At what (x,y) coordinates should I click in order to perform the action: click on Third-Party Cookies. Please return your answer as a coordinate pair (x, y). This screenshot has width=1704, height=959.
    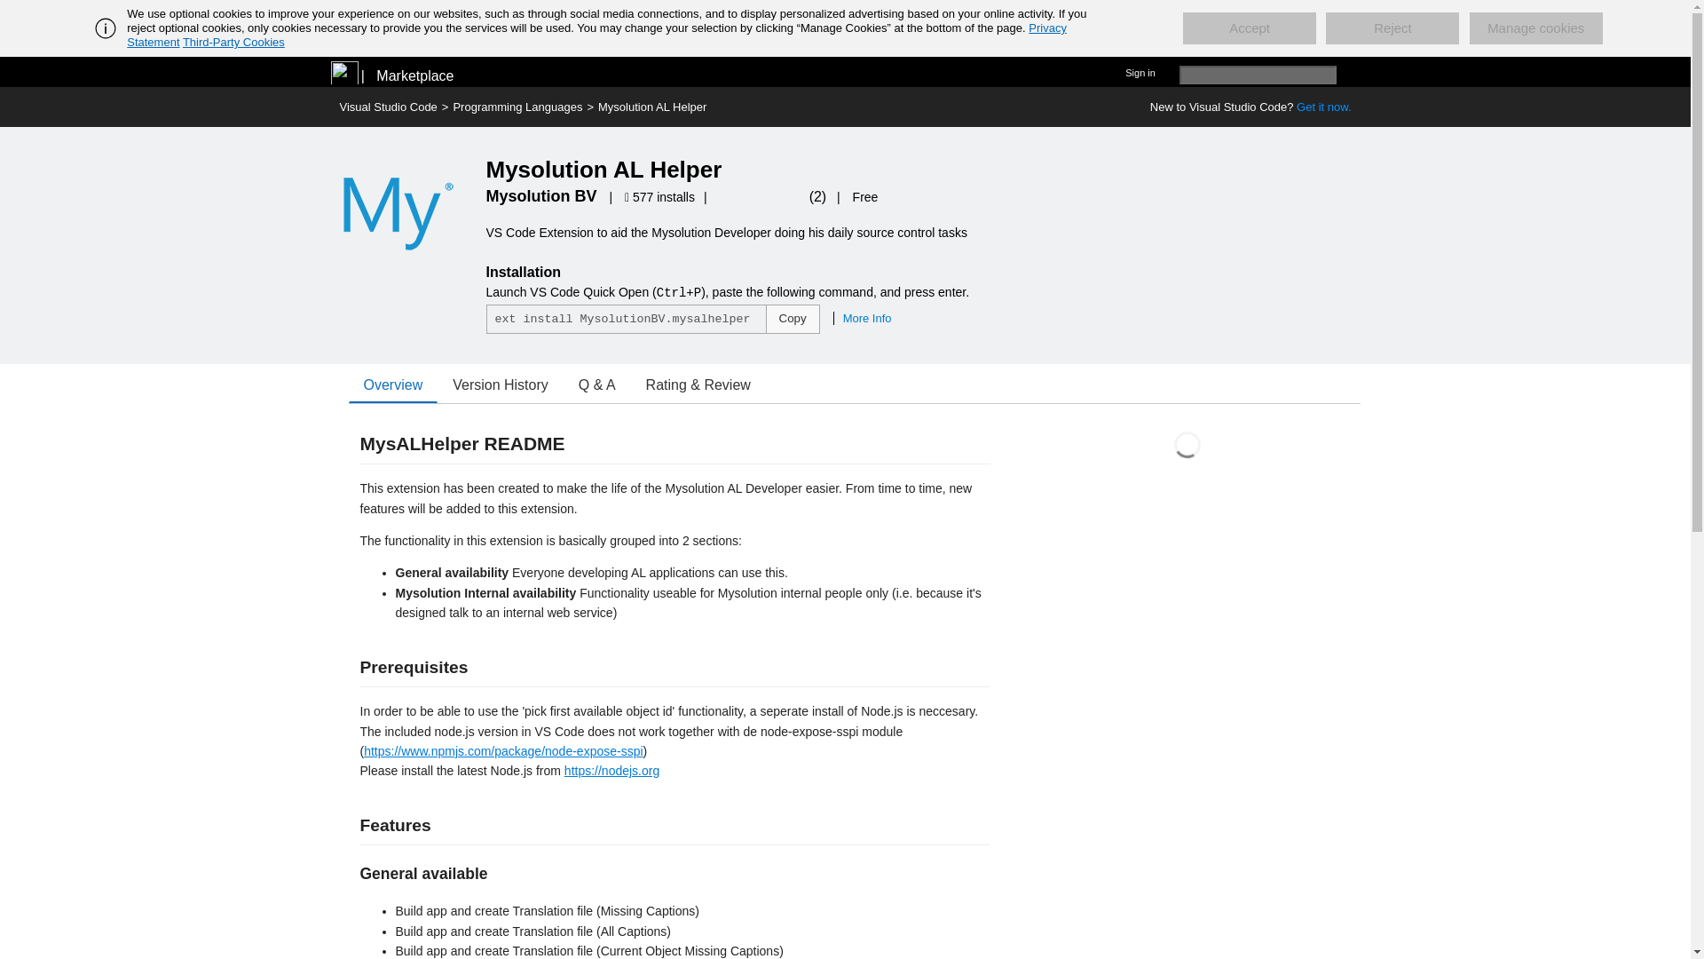
    Looking at the image, I should click on (233, 42).